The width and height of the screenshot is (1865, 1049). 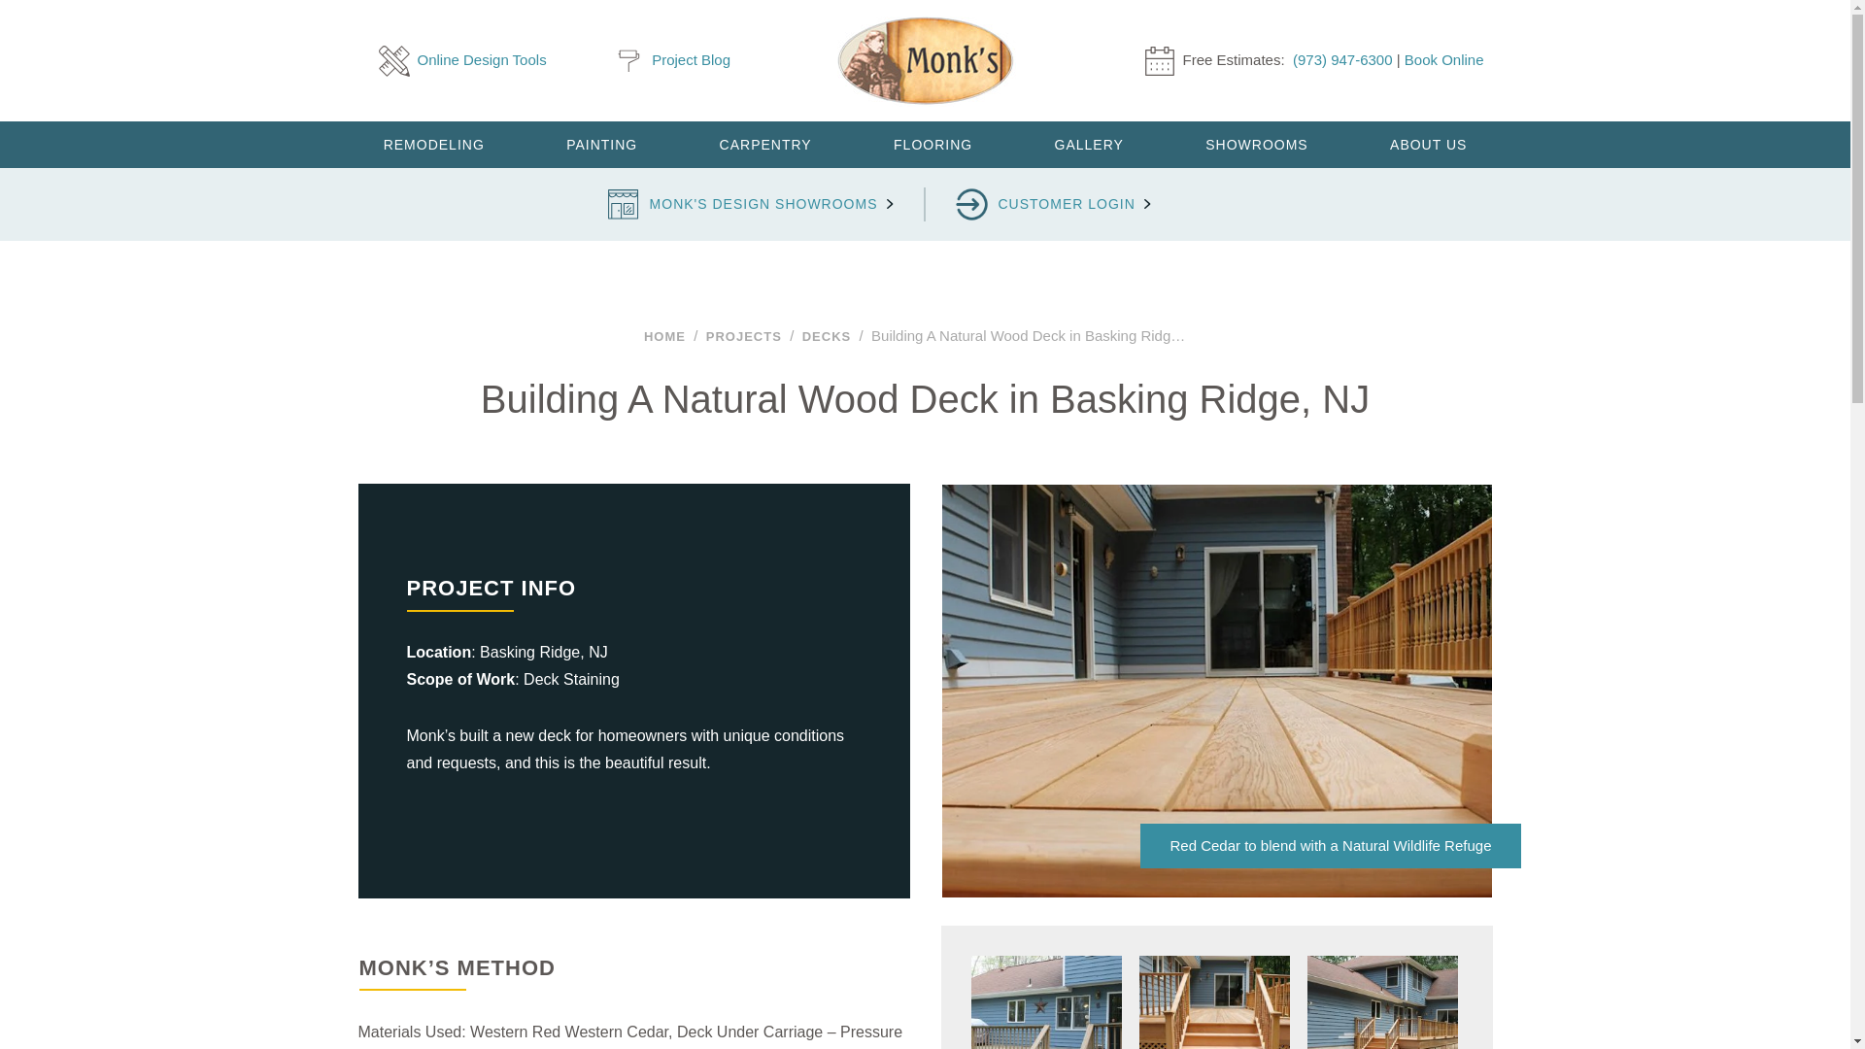 What do you see at coordinates (1443, 59) in the screenshot?
I see `Book Online` at bounding box center [1443, 59].